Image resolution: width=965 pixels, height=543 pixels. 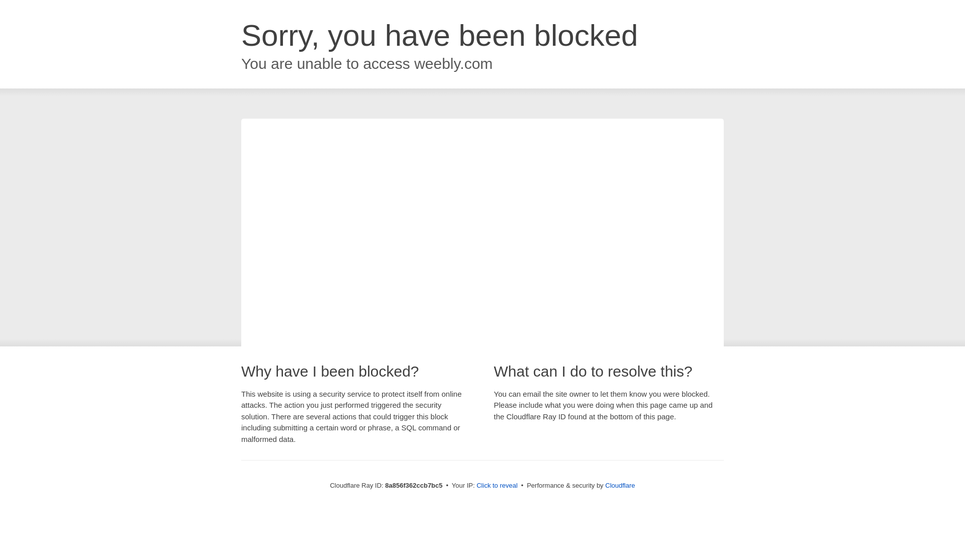 I want to click on Cloudflare, so click(x=620, y=485).